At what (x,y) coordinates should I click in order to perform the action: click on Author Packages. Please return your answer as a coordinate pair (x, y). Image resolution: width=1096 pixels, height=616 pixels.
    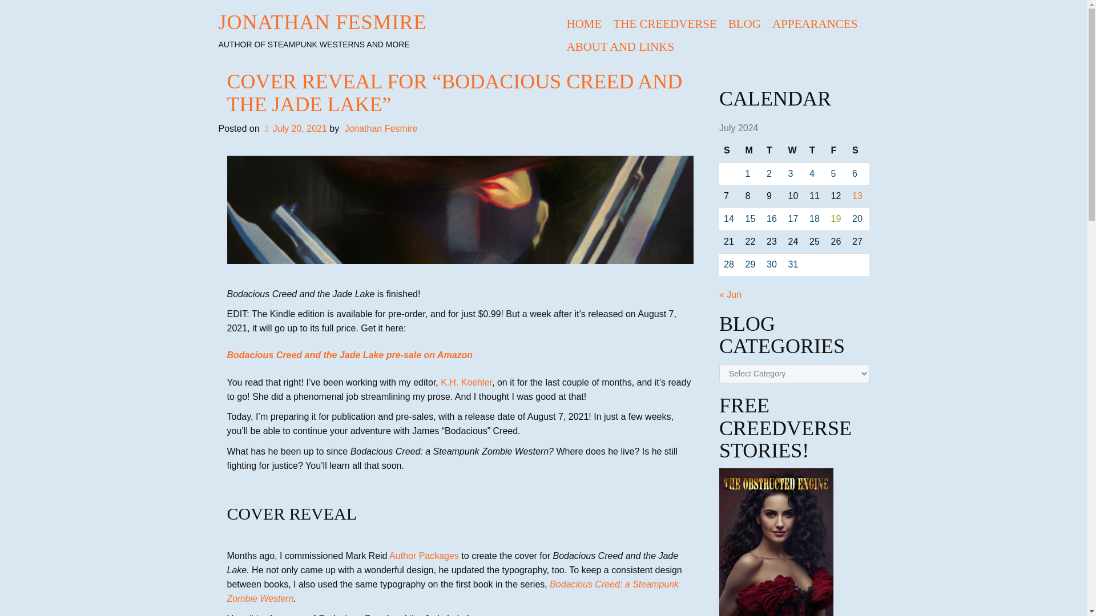
    Looking at the image, I should click on (424, 556).